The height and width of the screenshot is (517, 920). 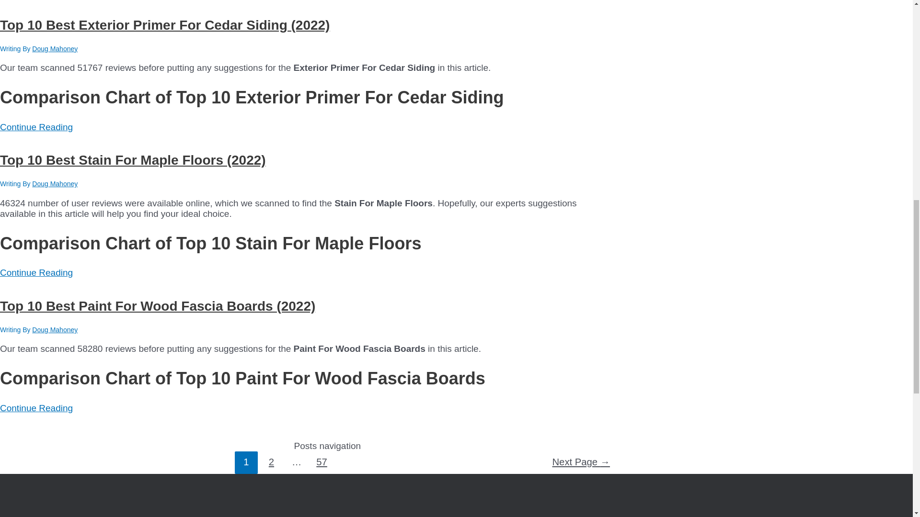 I want to click on Doug Mahoney, so click(x=55, y=49).